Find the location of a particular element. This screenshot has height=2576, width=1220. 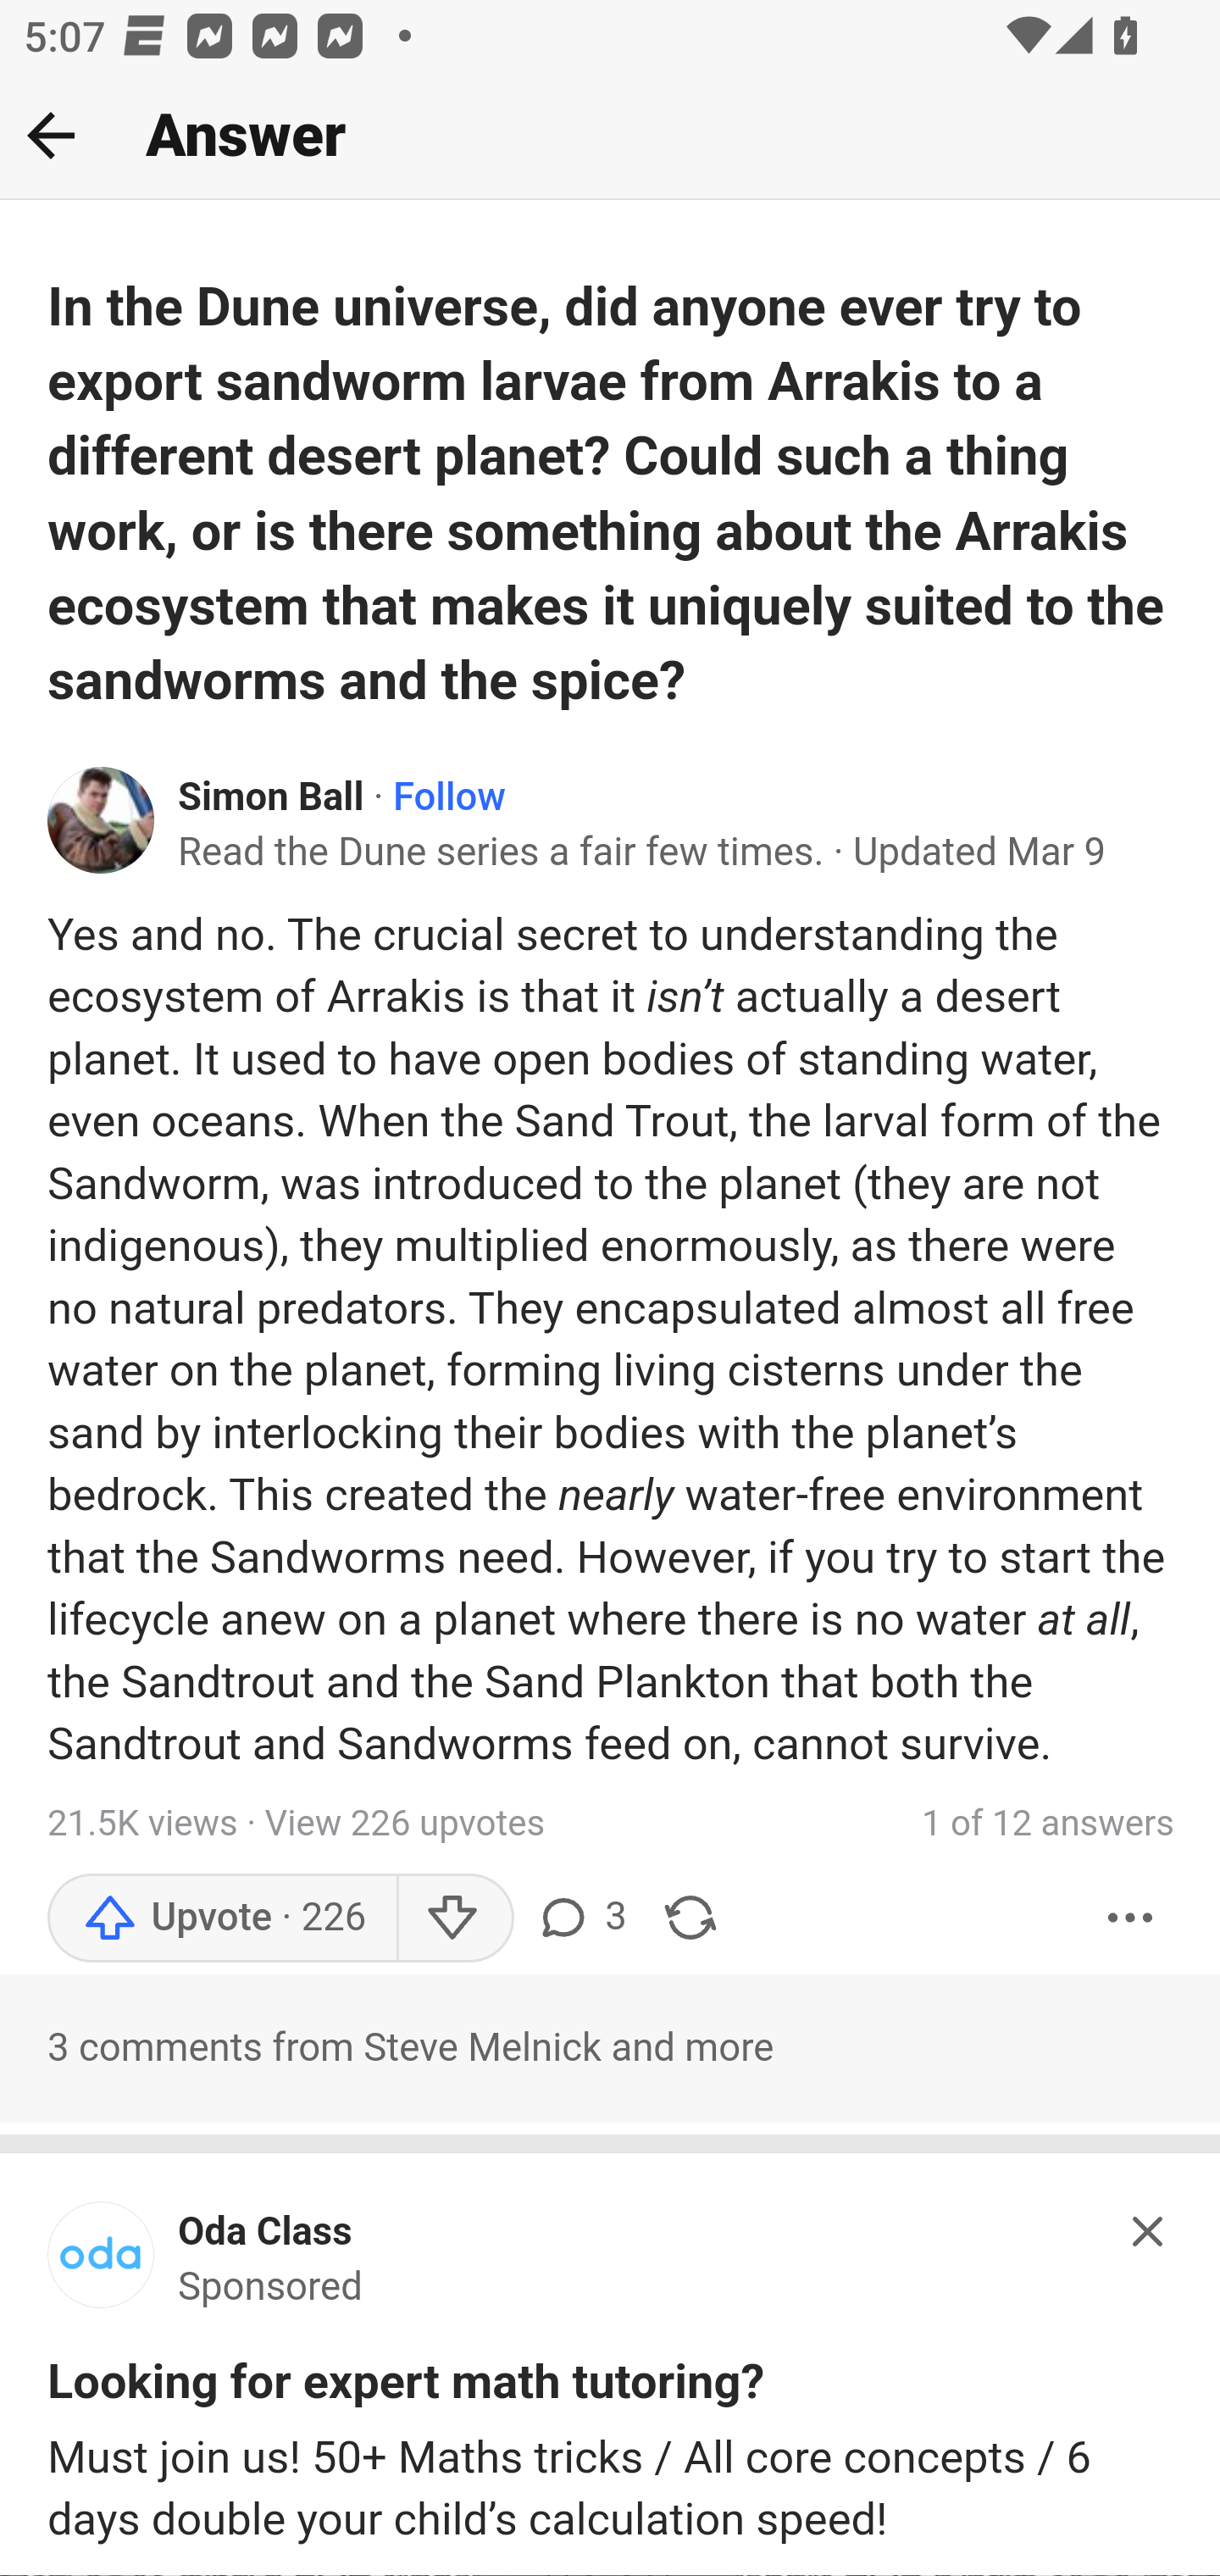

Oda Class is located at coordinates (265, 2234).